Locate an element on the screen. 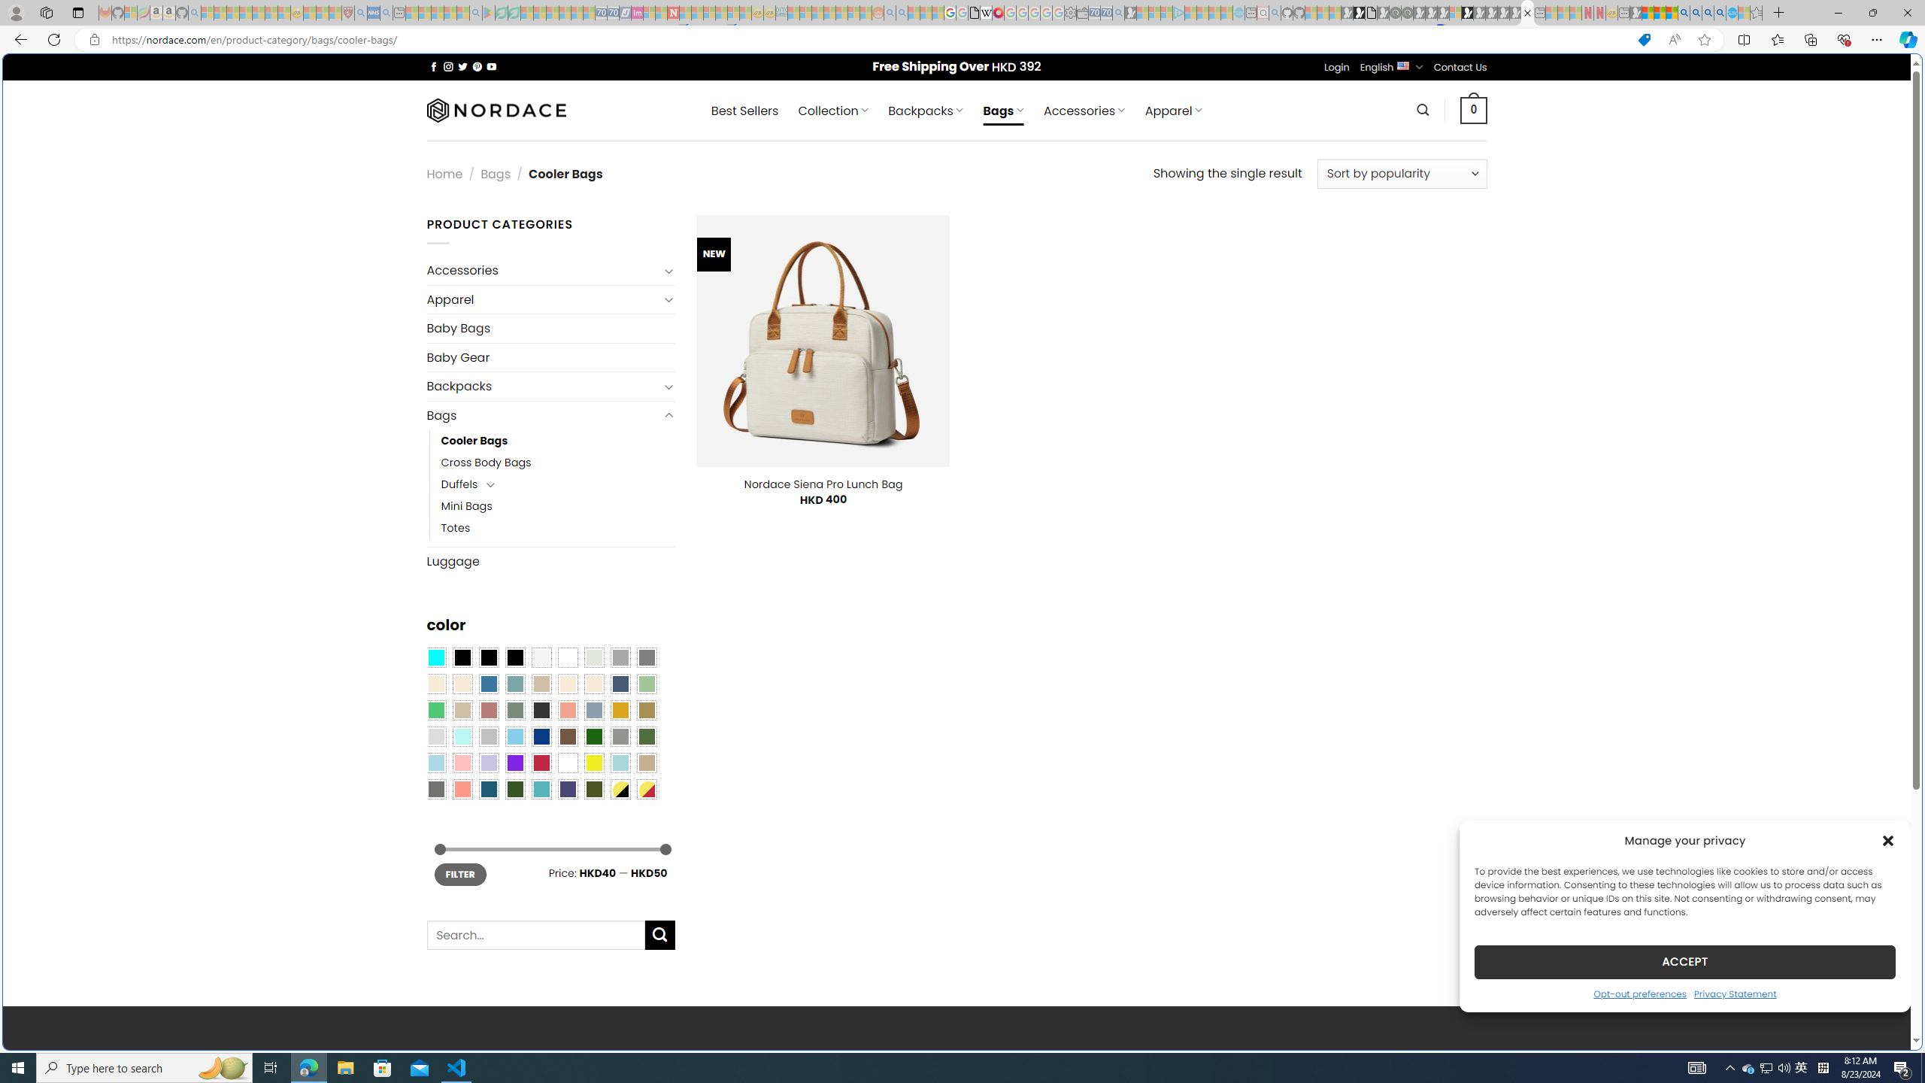 The height and width of the screenshot is (1083, 1925). Kelp is located at coordinates (647, 710).